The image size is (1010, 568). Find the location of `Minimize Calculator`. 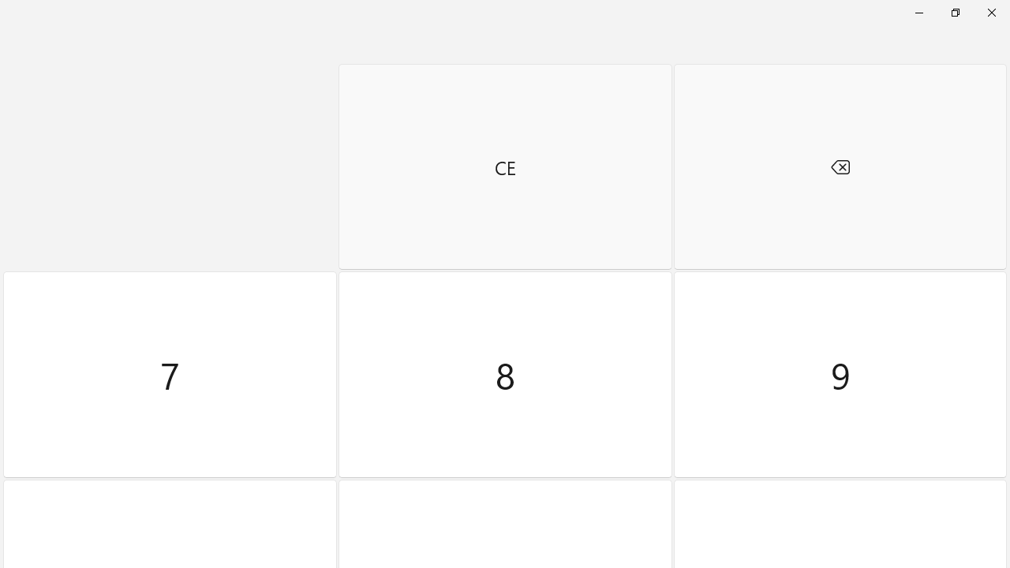

Minimize Calculator is located at coordinates (918, 13).